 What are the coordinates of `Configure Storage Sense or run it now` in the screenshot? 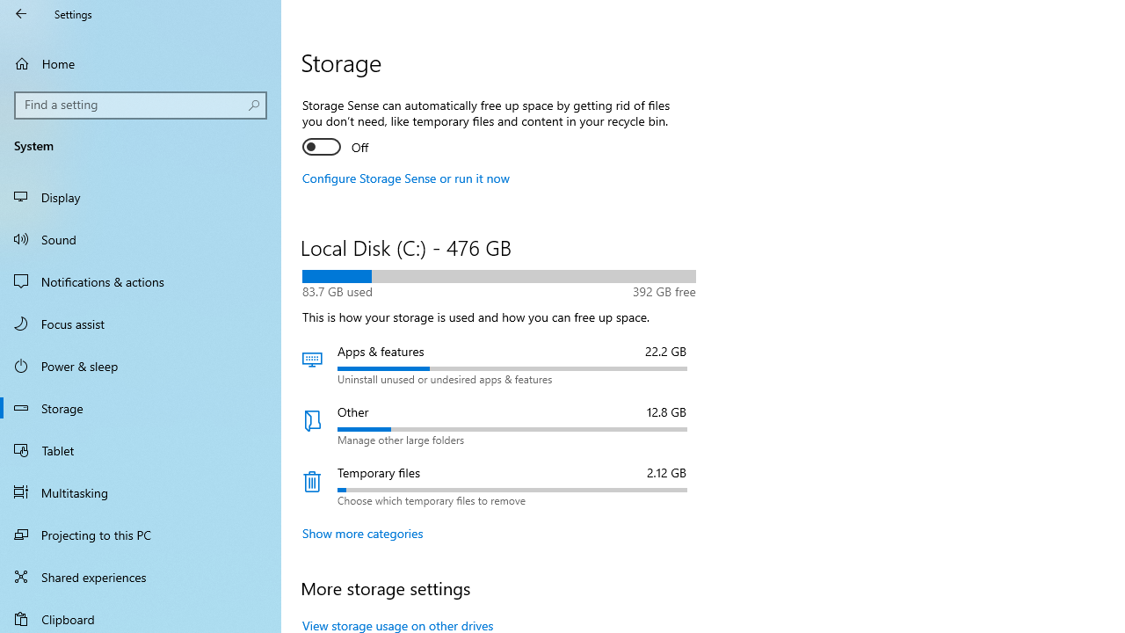 It's located at (406, 178).